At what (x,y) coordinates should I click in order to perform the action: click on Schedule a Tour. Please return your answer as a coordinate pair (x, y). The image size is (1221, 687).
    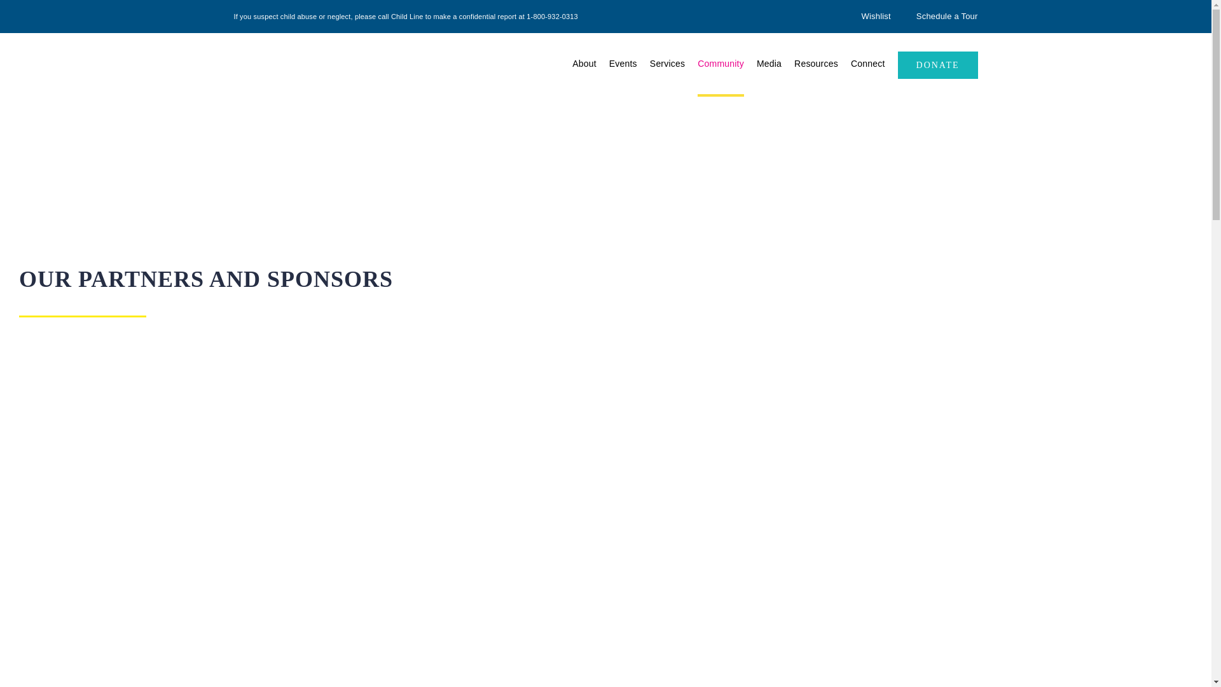
    Looking at the image, I should click on (947, 17).